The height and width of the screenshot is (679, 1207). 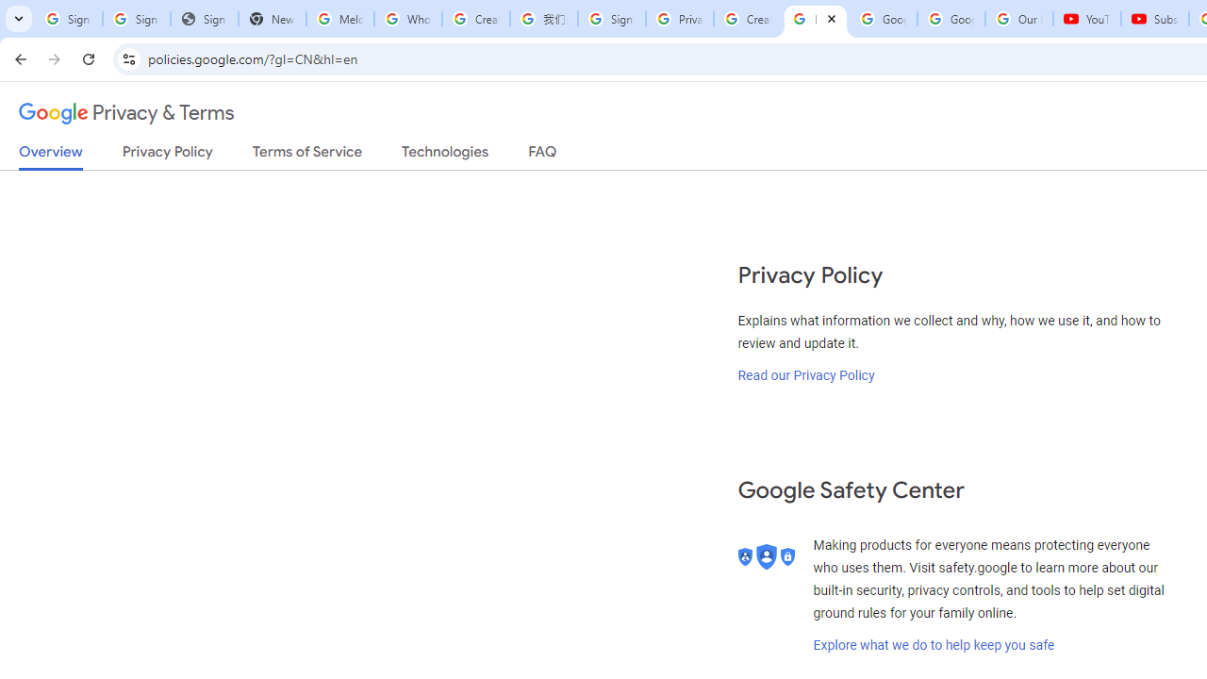 What do you see at coordinates (307, 156) in the screenshot?
I see `Terms of Service` at bounding box center [307, 156].